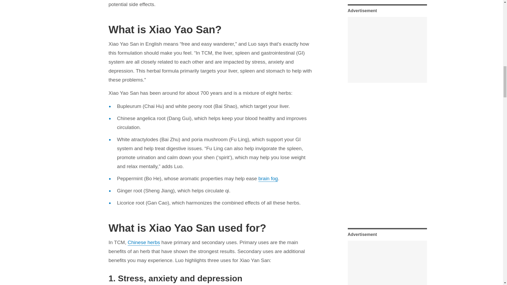 This screenshot has height=285, width=507. What do you see at coordinates (268, 178) in the screenshot?
I see `brain fog` at bounding box center [268, 178].